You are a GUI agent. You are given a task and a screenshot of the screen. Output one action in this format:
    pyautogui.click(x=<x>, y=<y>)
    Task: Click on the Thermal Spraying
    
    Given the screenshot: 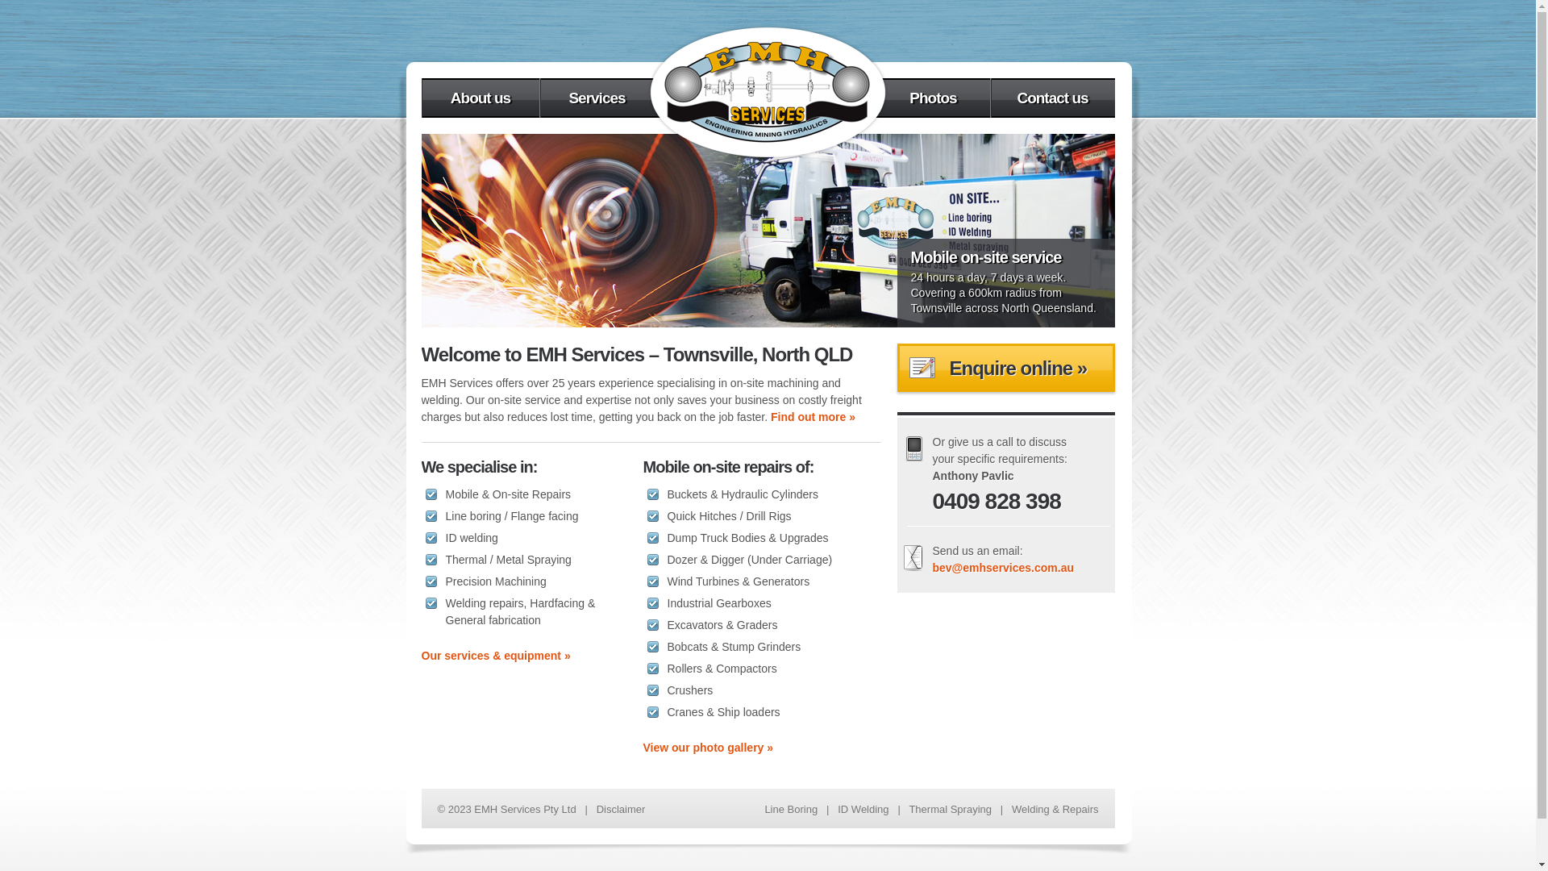 What is the action you would take?
    pyautogui.click(x=950, y=810)
    